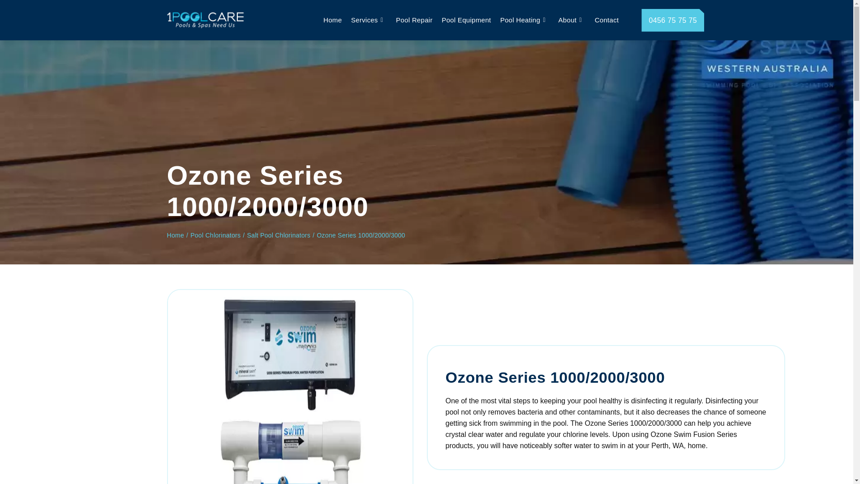  What do you see at coordinates (519, 20) in the screenshot?
I see `Pool Heating` at bounding box center [519, 20].